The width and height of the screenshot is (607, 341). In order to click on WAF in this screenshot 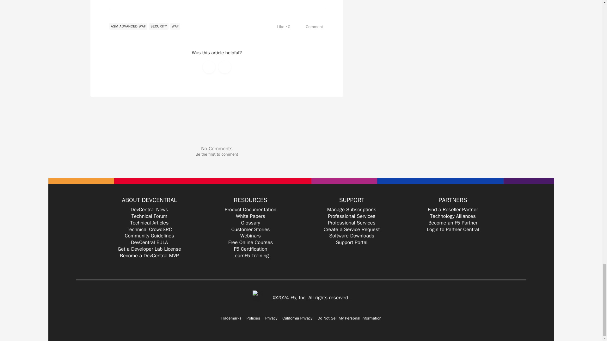, I will do `click(175, 26)`.